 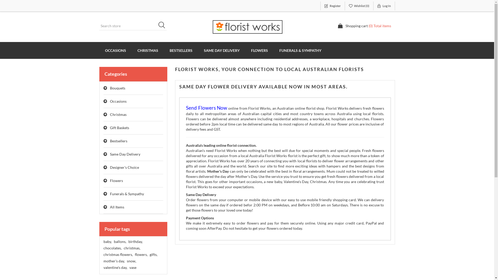 I want to click on flowers,, so click(x=141, y=255).